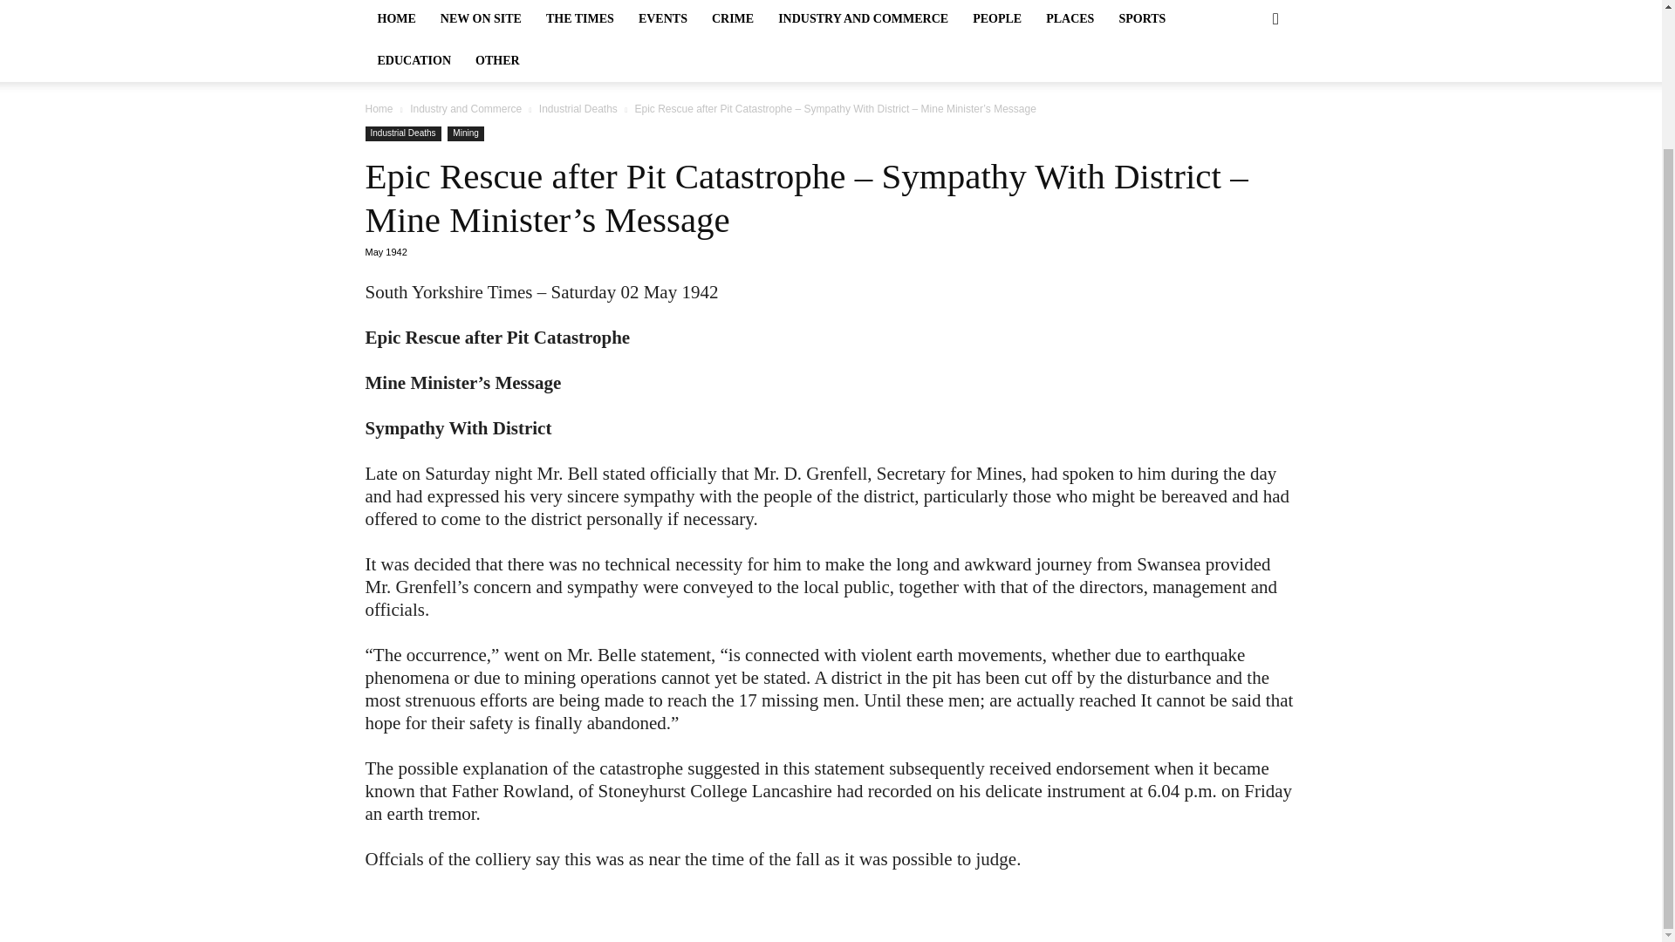  What do you see at coordinates (733, 20) in the screenshot?
I see `CRIME` at bounding box center [733, 20].